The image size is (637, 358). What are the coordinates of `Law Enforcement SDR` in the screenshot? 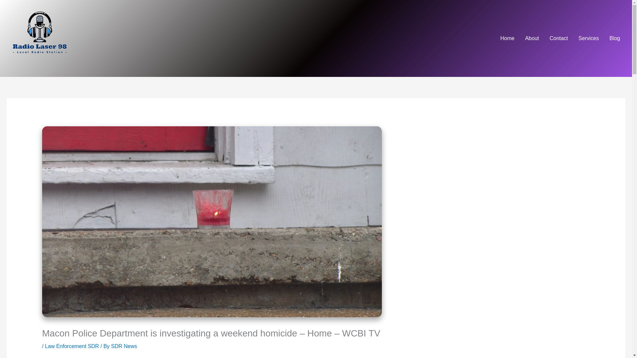 It's located at (72, 346).